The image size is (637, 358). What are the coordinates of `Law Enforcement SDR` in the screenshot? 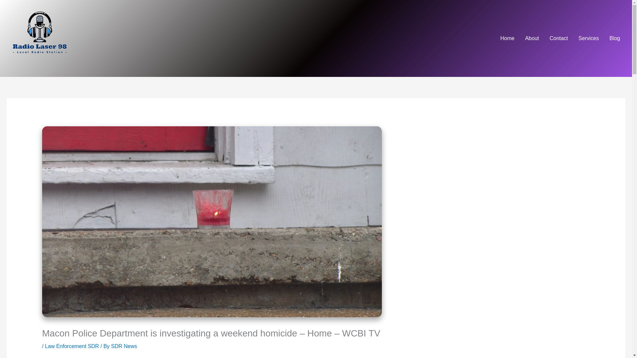 It's located at (72, 346).